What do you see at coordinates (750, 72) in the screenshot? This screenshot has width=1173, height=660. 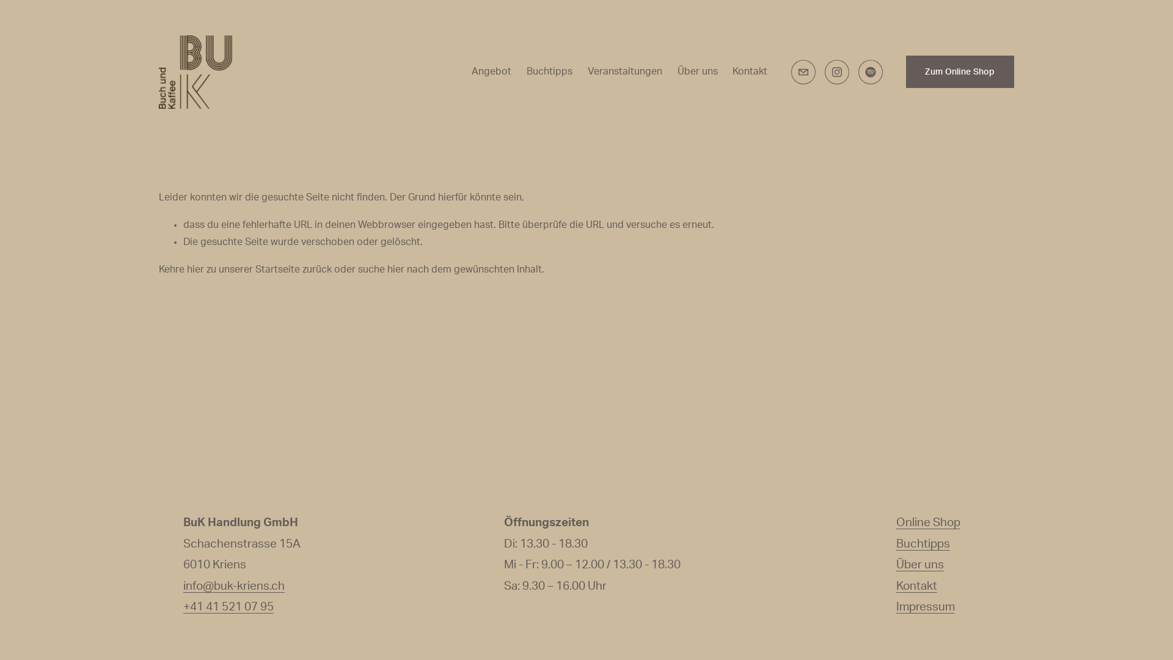 I see `Kontakt` at bounding box center [750, 72].